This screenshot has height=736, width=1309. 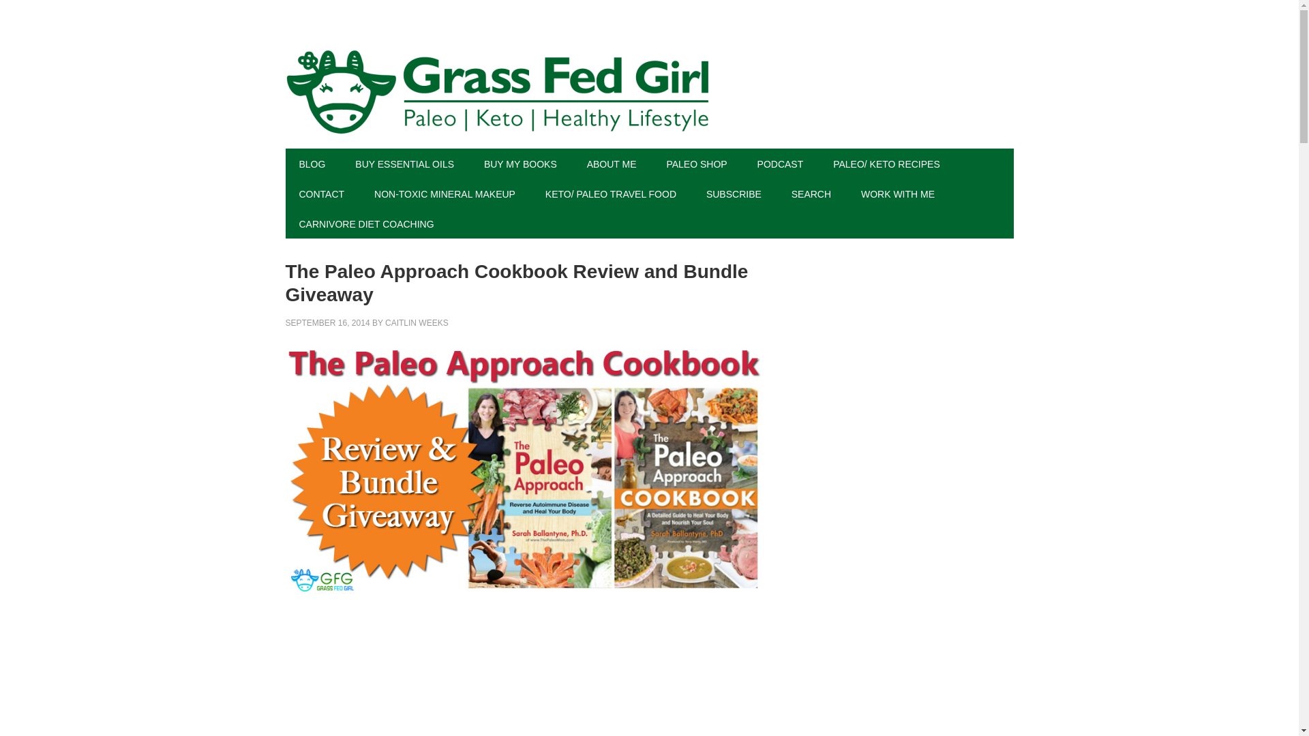 What do you see at coordinates (321, 194) in the screenshot?
I see `CONTACT` at bounding box center [321, 194].